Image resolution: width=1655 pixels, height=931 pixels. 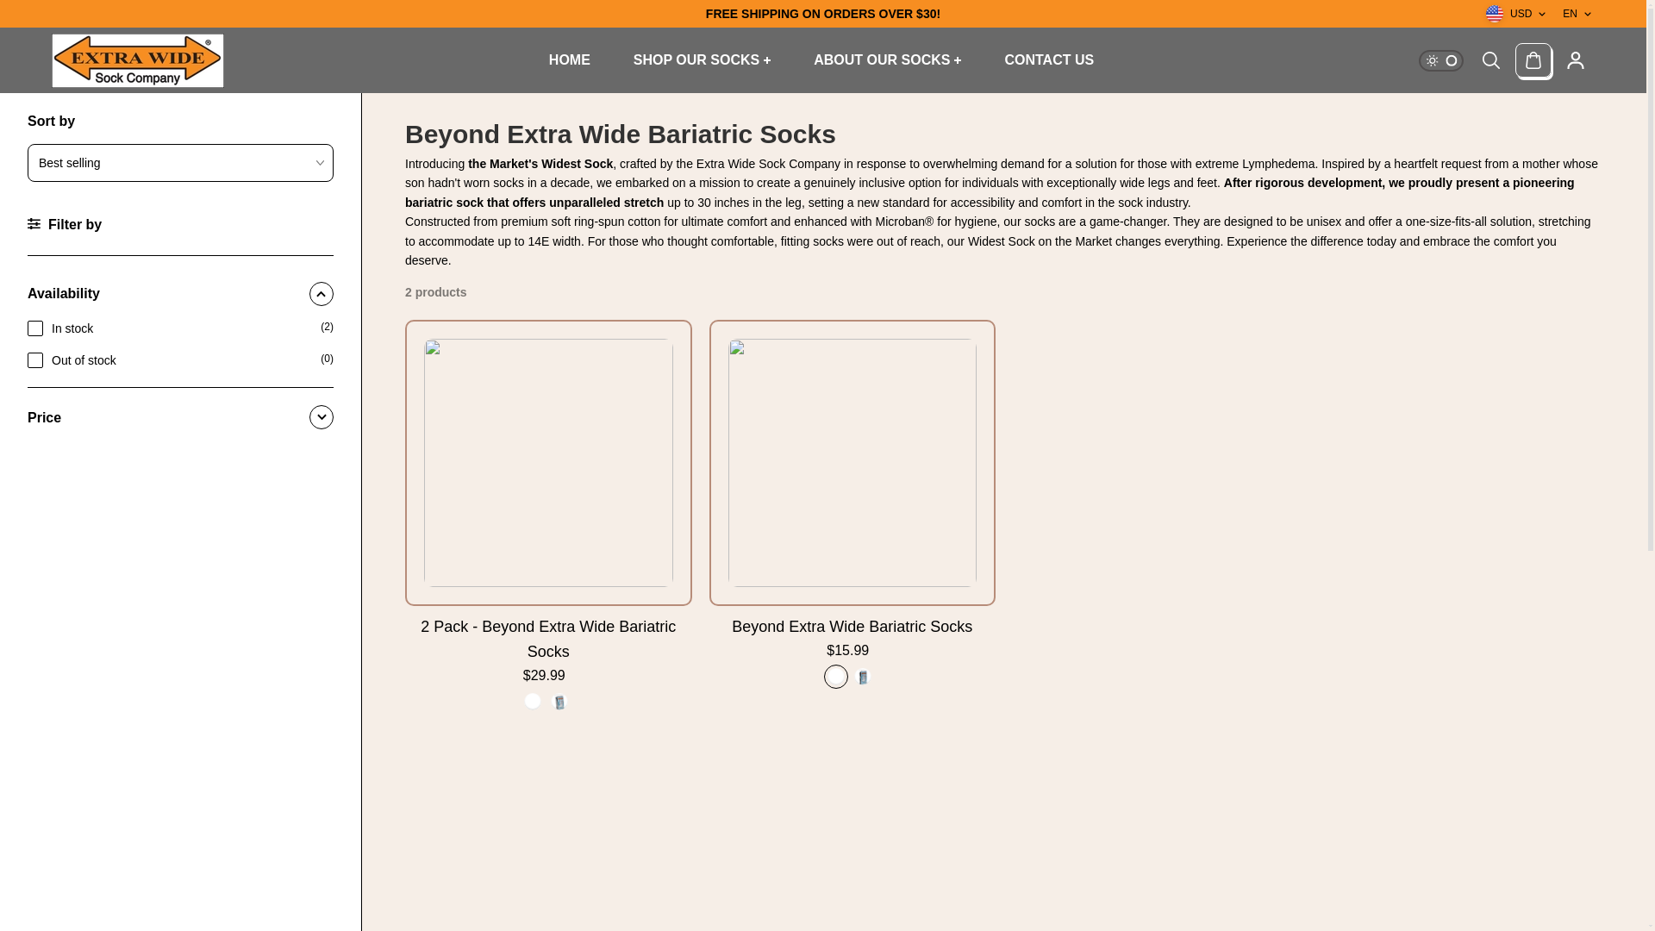 What do you see at coordinates (55, 17) in the screenshot?
I see `Skip to content` at bounding box center [55, 17].